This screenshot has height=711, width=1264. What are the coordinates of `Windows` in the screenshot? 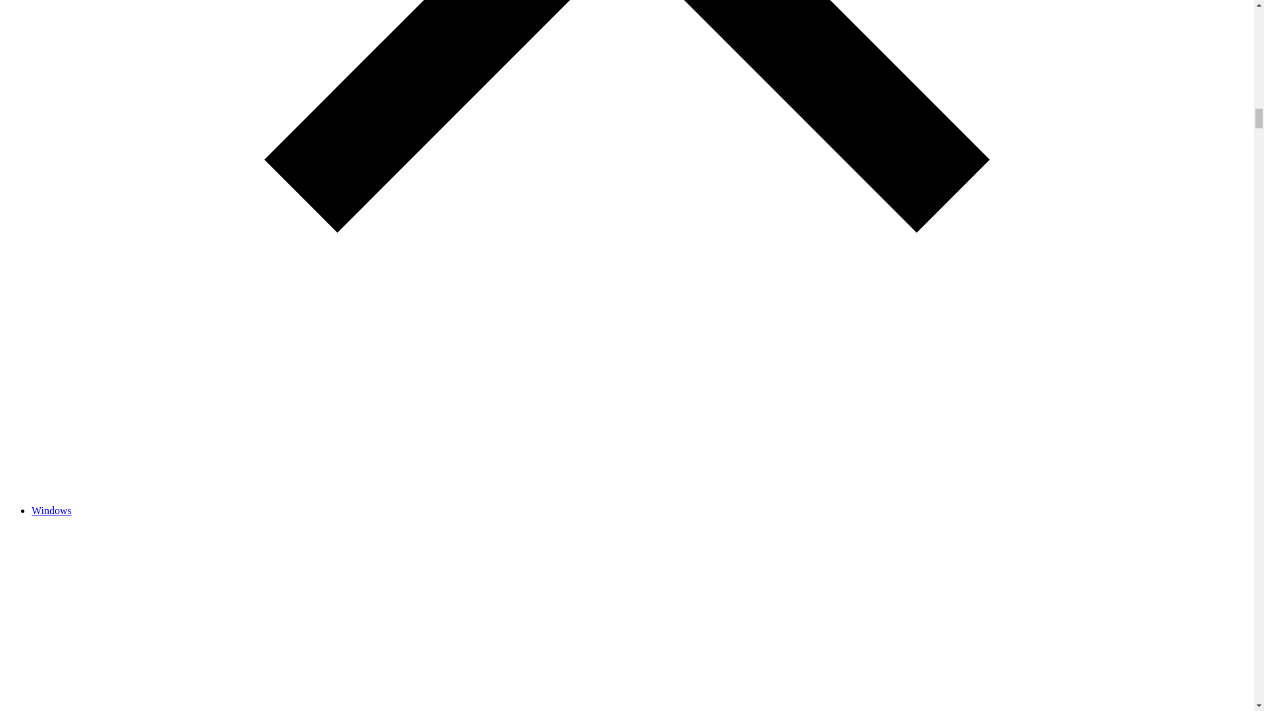 It's located at (51, 510).